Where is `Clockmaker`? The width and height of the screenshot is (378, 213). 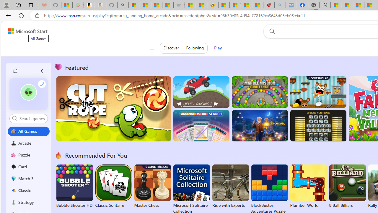
Clockmaker is located at coordinates (260, 126).